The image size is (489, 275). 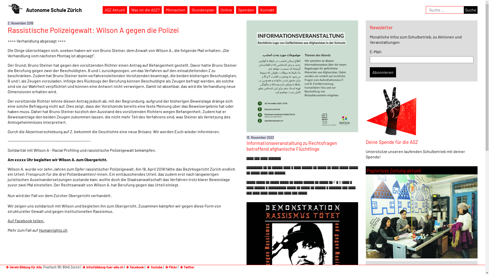 I want to click on Mitmachen, so click(x=176, y=10).